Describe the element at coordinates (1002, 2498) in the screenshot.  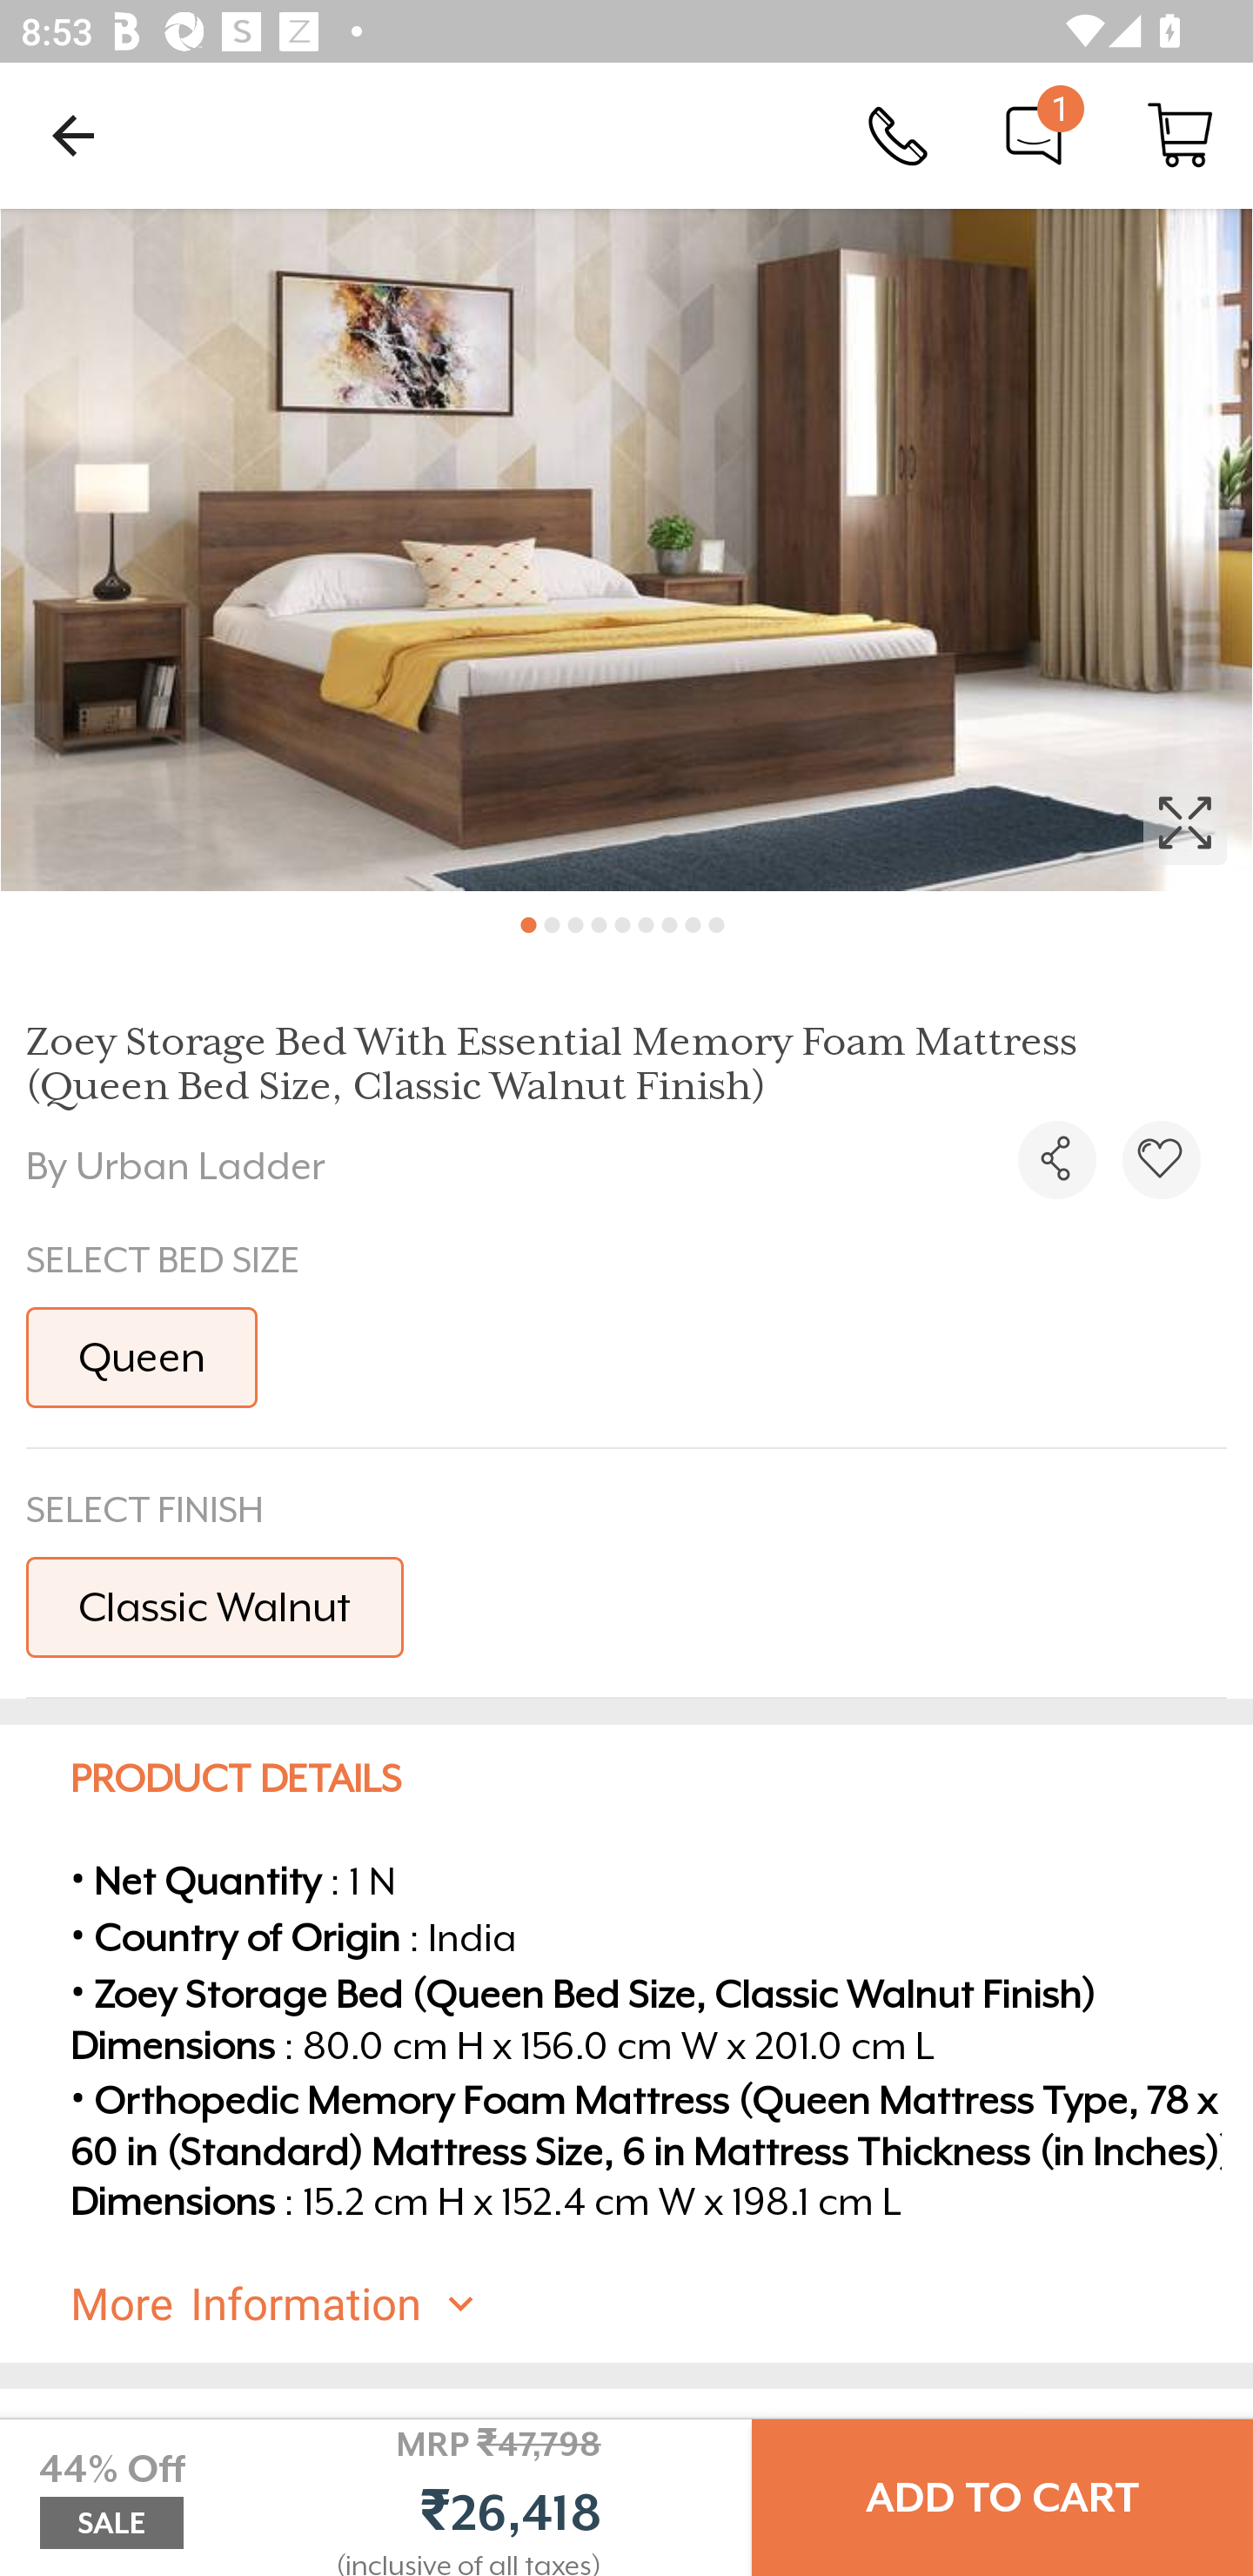
I see `ADD TO CART` at that location.